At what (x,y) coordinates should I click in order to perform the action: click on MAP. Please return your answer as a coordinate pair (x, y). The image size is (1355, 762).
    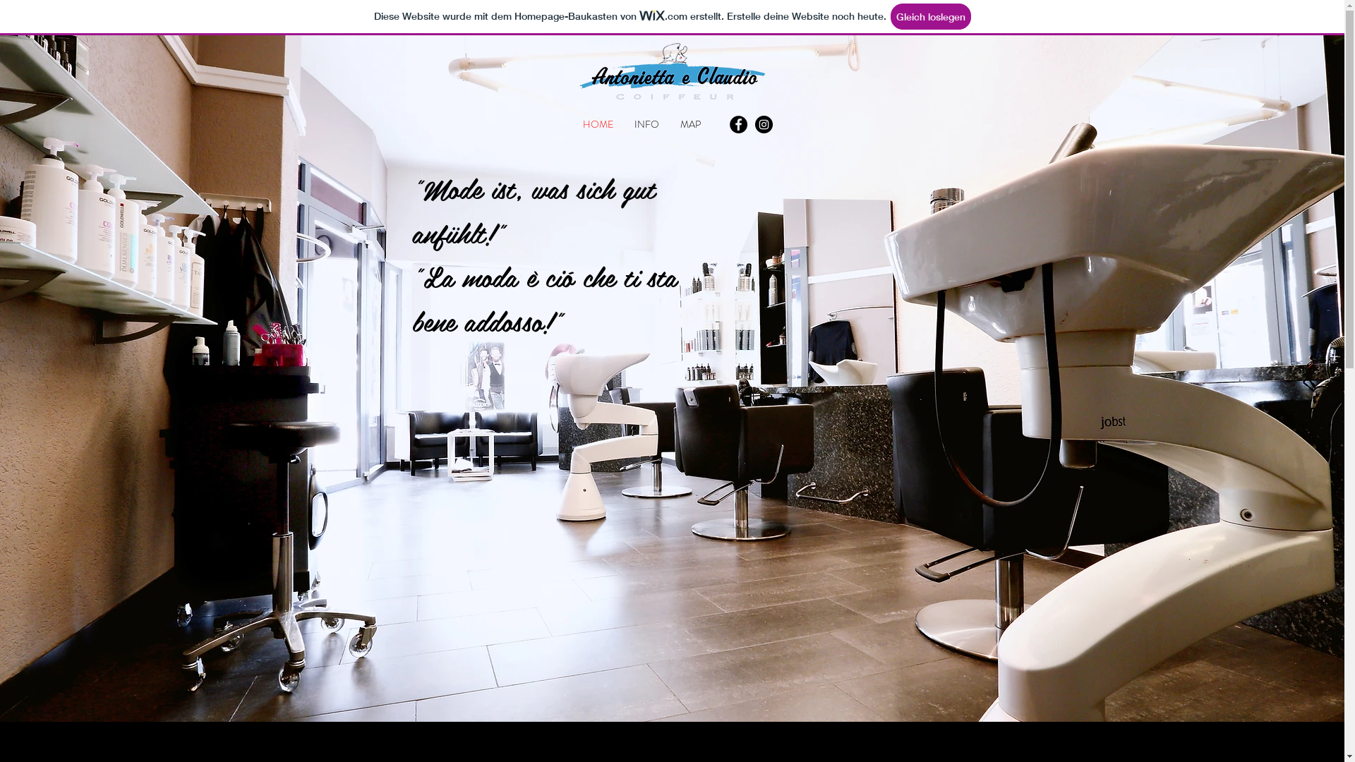
    Looking at the image, I should click on (690, 124).